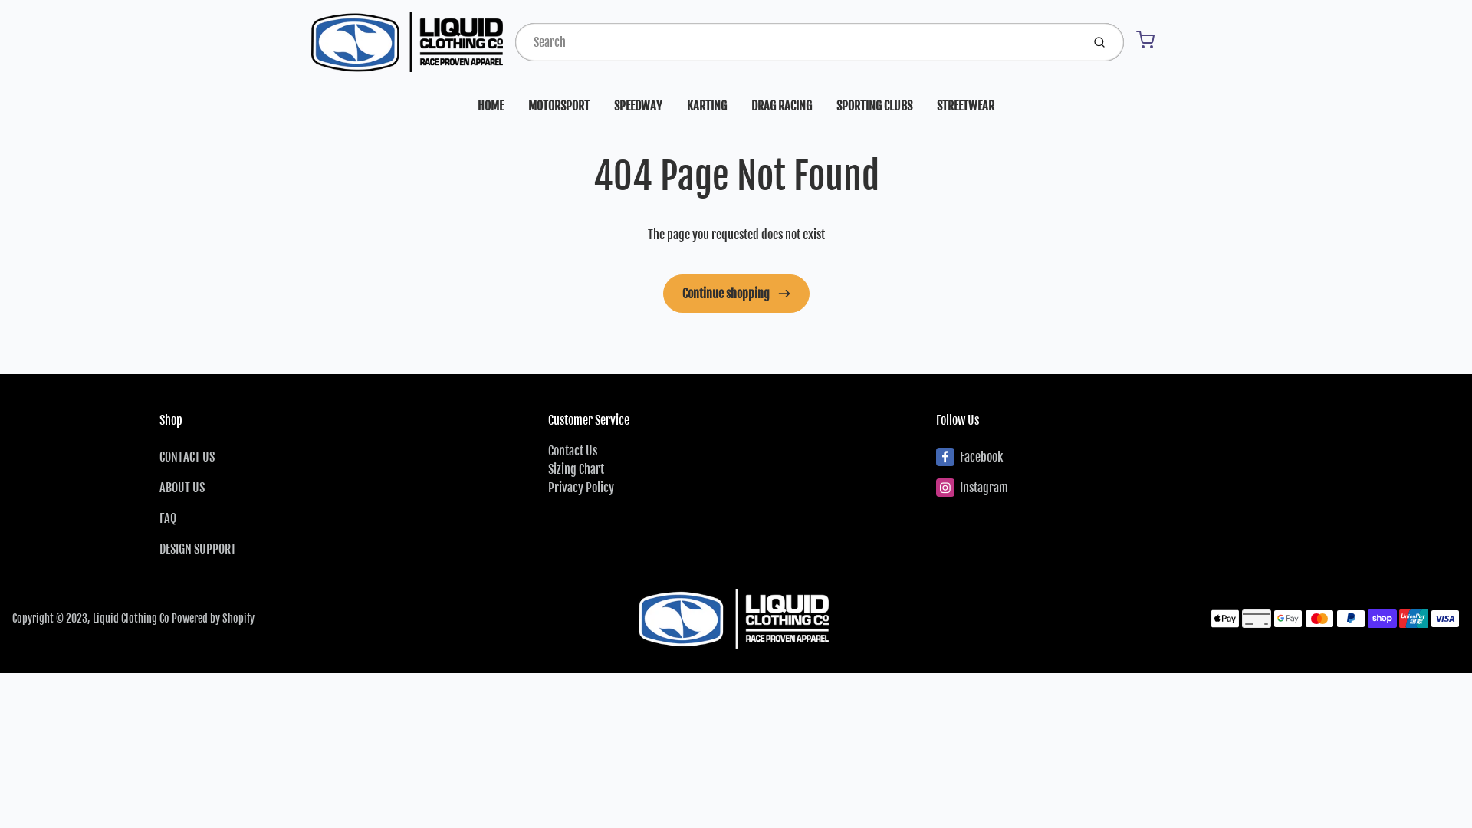  Describe the element at coordinates (966, 106) in the screenshot. I see `STREETWEAR` at that location.